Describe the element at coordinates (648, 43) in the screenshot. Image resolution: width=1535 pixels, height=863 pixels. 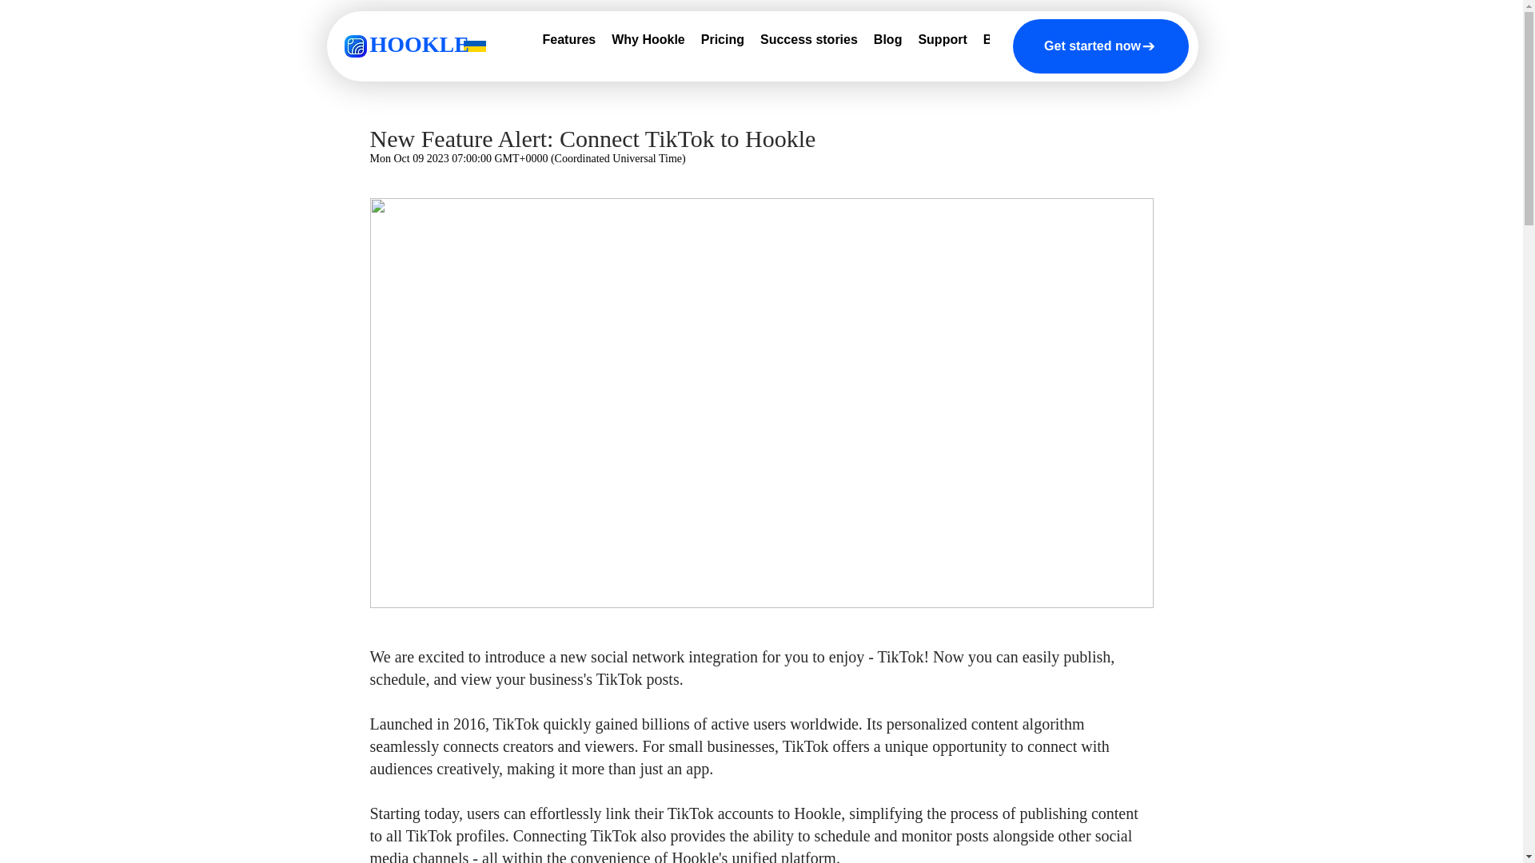
I see `Why Hookle` at that location.